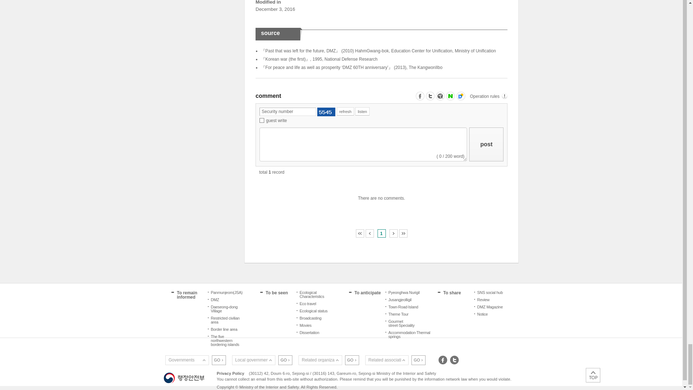  What do you see at coordinates (219, 360) in the screenshot?
I see `new window` at bounding box center [219, 360].